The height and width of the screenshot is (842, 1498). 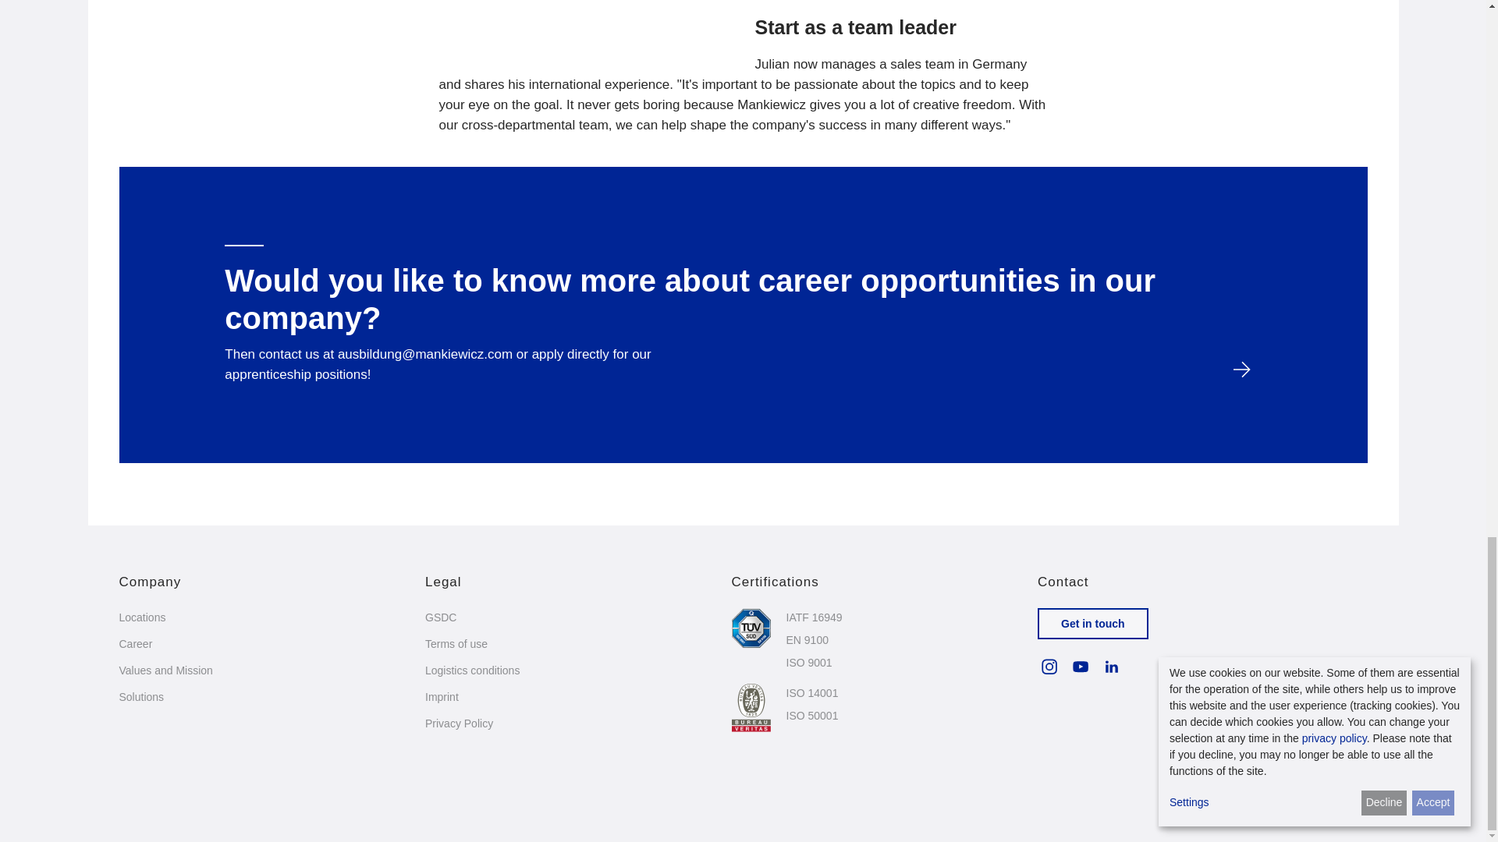 I want to click on Visit Mankiewicz on YouTube, so click(x=1080, y=667).